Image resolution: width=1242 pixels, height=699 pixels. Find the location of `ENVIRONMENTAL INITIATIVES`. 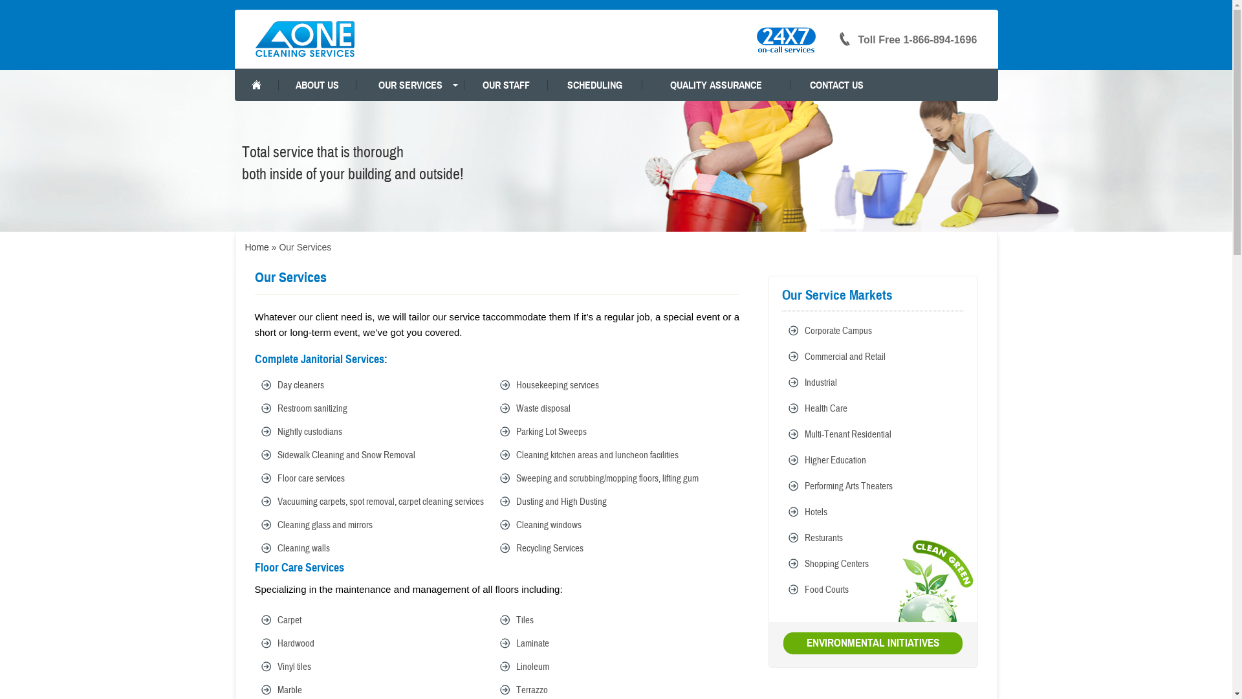

ENVIRONMENTAL INITIATIVES is located at coordinates (873, 643).